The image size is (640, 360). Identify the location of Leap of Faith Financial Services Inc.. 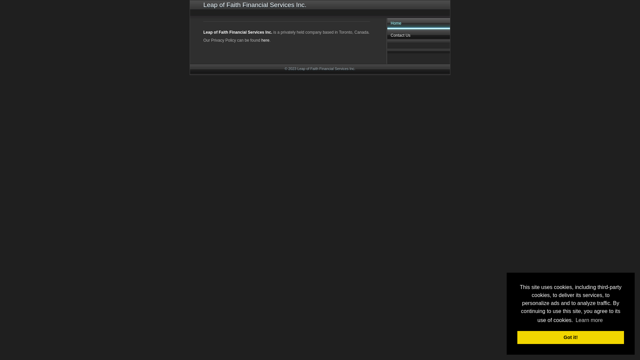
(238, 32).